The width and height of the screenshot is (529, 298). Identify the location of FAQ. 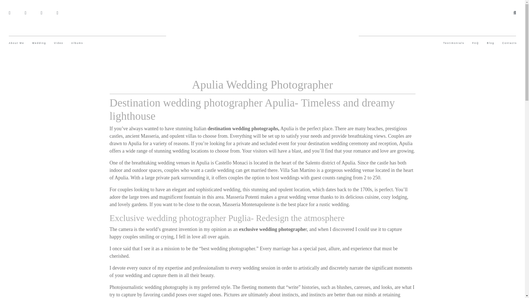
(476, 43).